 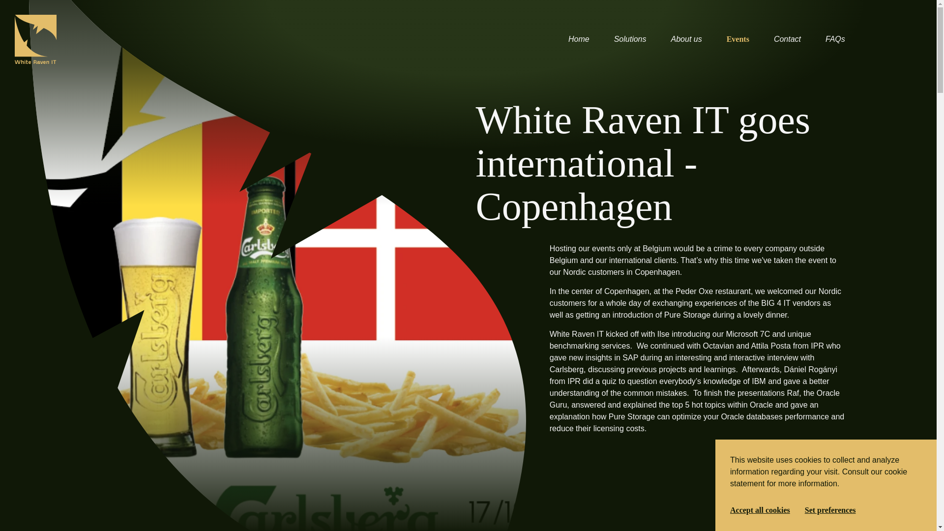 I want to click on Contact, so click(x=787, y=39).